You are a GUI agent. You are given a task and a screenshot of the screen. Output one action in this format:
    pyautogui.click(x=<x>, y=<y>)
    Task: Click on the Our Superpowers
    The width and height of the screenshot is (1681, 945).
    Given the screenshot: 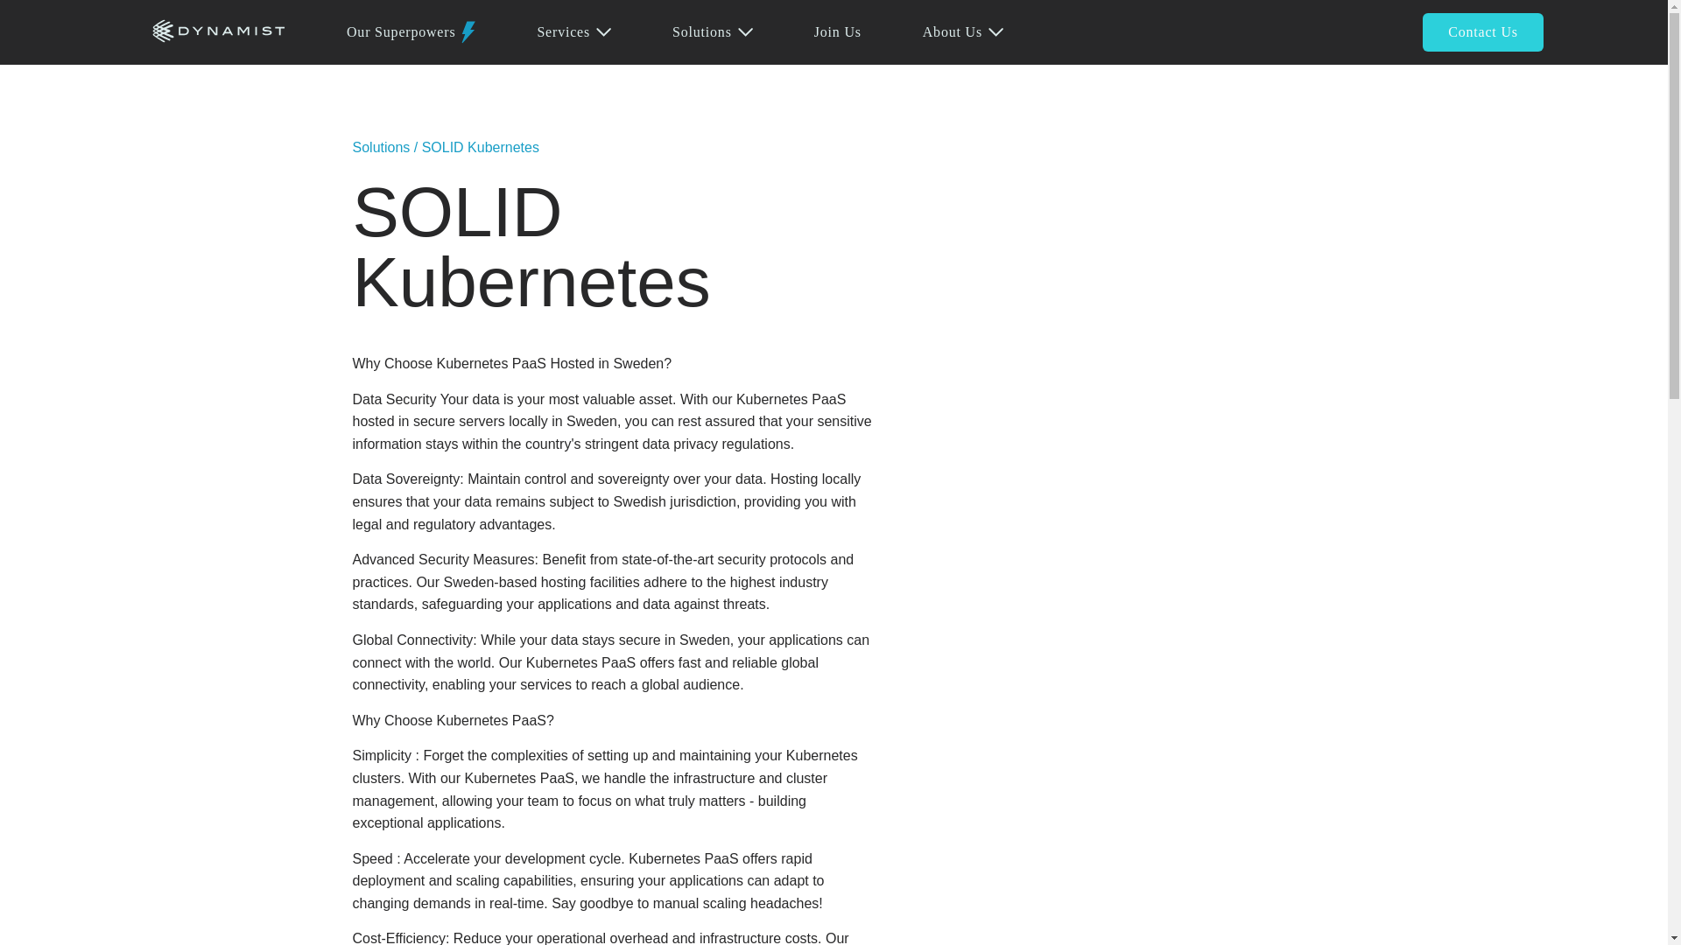 What is the action you would take?
    pyautogui.click(x=401, y=32)
    